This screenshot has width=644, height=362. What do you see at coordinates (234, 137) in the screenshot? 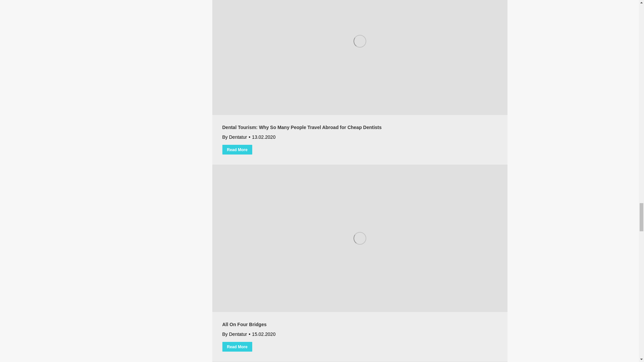
I see `View all posts by Dentatur` at bounding box center [234, 137].